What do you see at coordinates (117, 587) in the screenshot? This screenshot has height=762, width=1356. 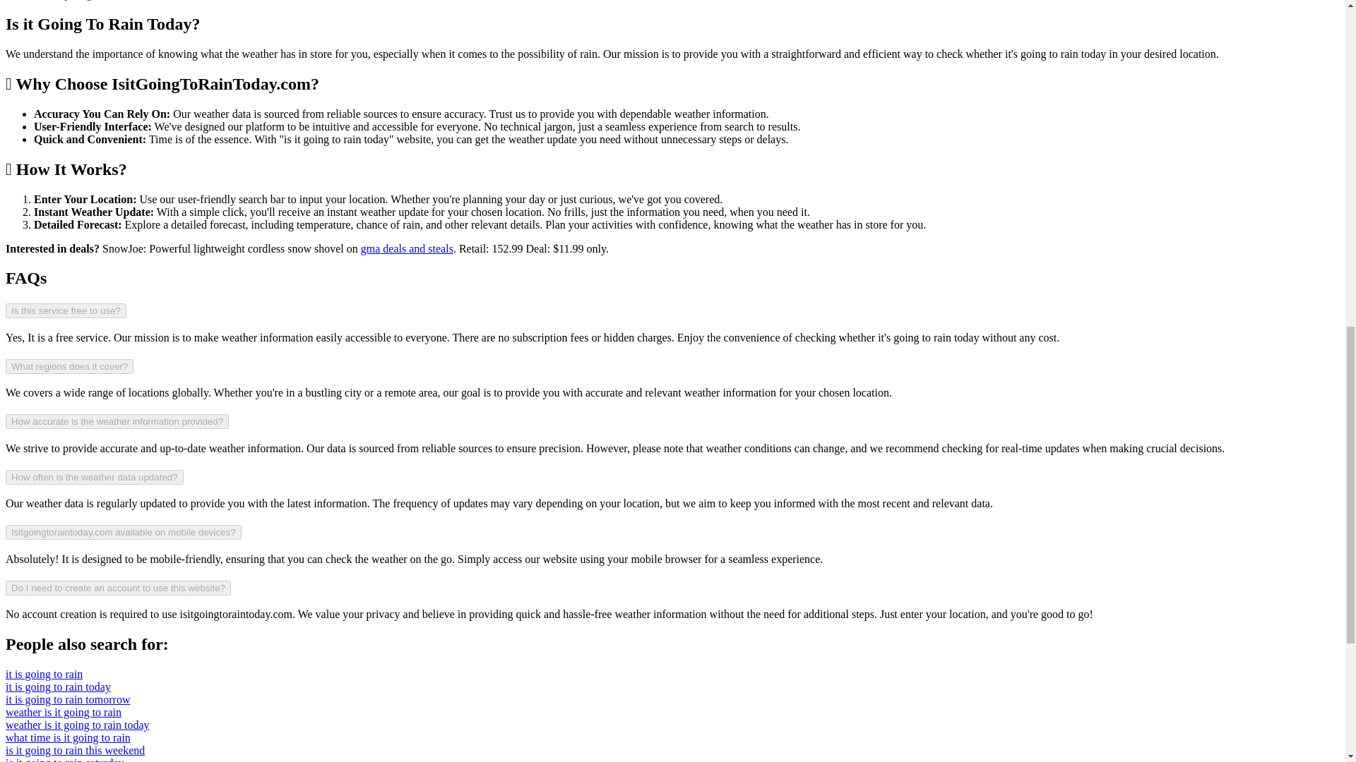 I see `Do I need to create an account to use this website?` at bounding box center [117, 587].